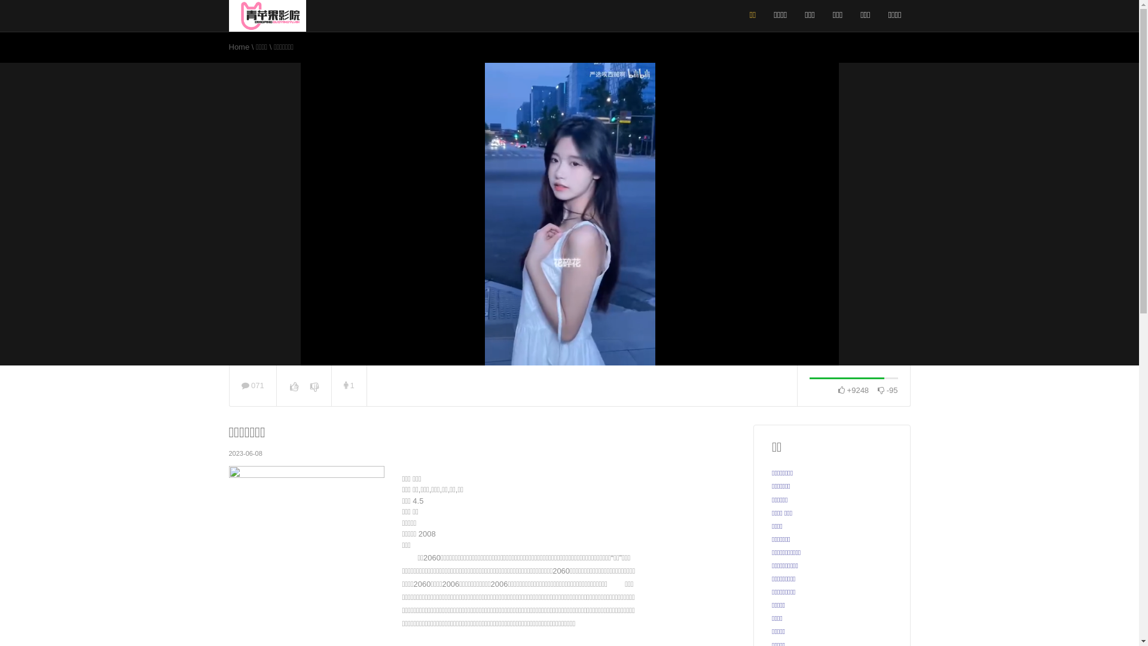 This screenshot has height=646, width=1148. What do you see at coordinates (253, 385) in the screenshot?
I see `071` at bounding box center [253, 385].